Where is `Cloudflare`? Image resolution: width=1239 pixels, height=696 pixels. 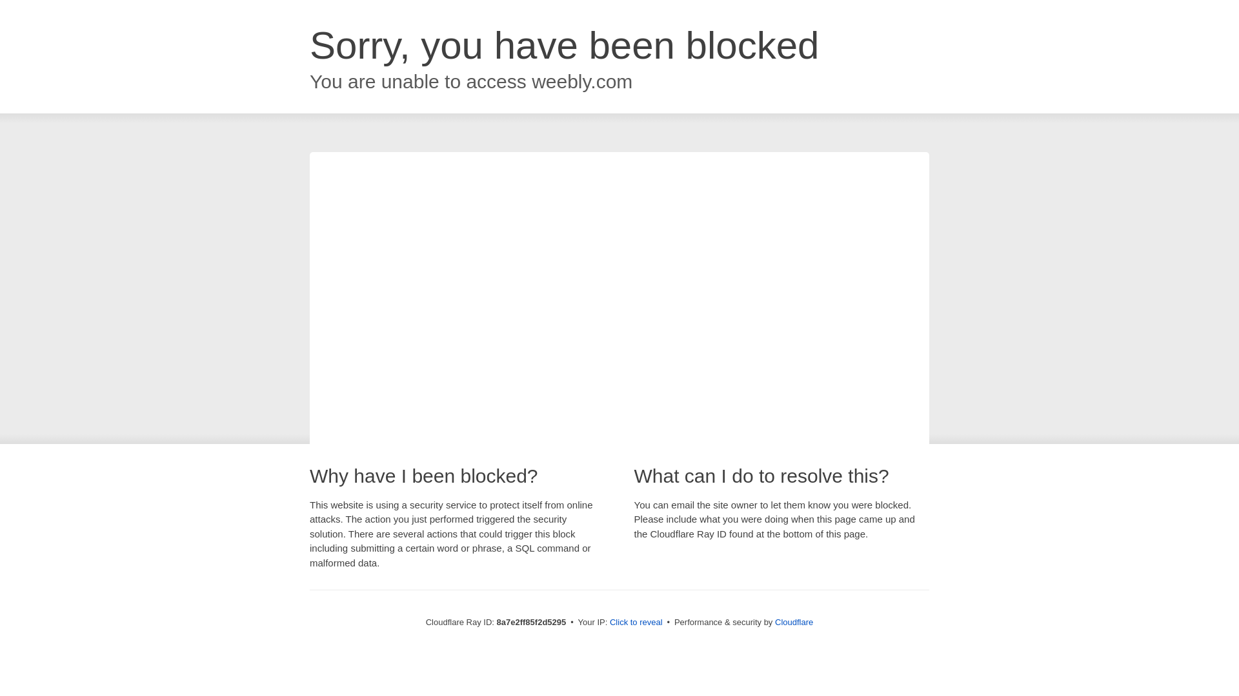 Cloudflare is located at coordinates (794, 622).